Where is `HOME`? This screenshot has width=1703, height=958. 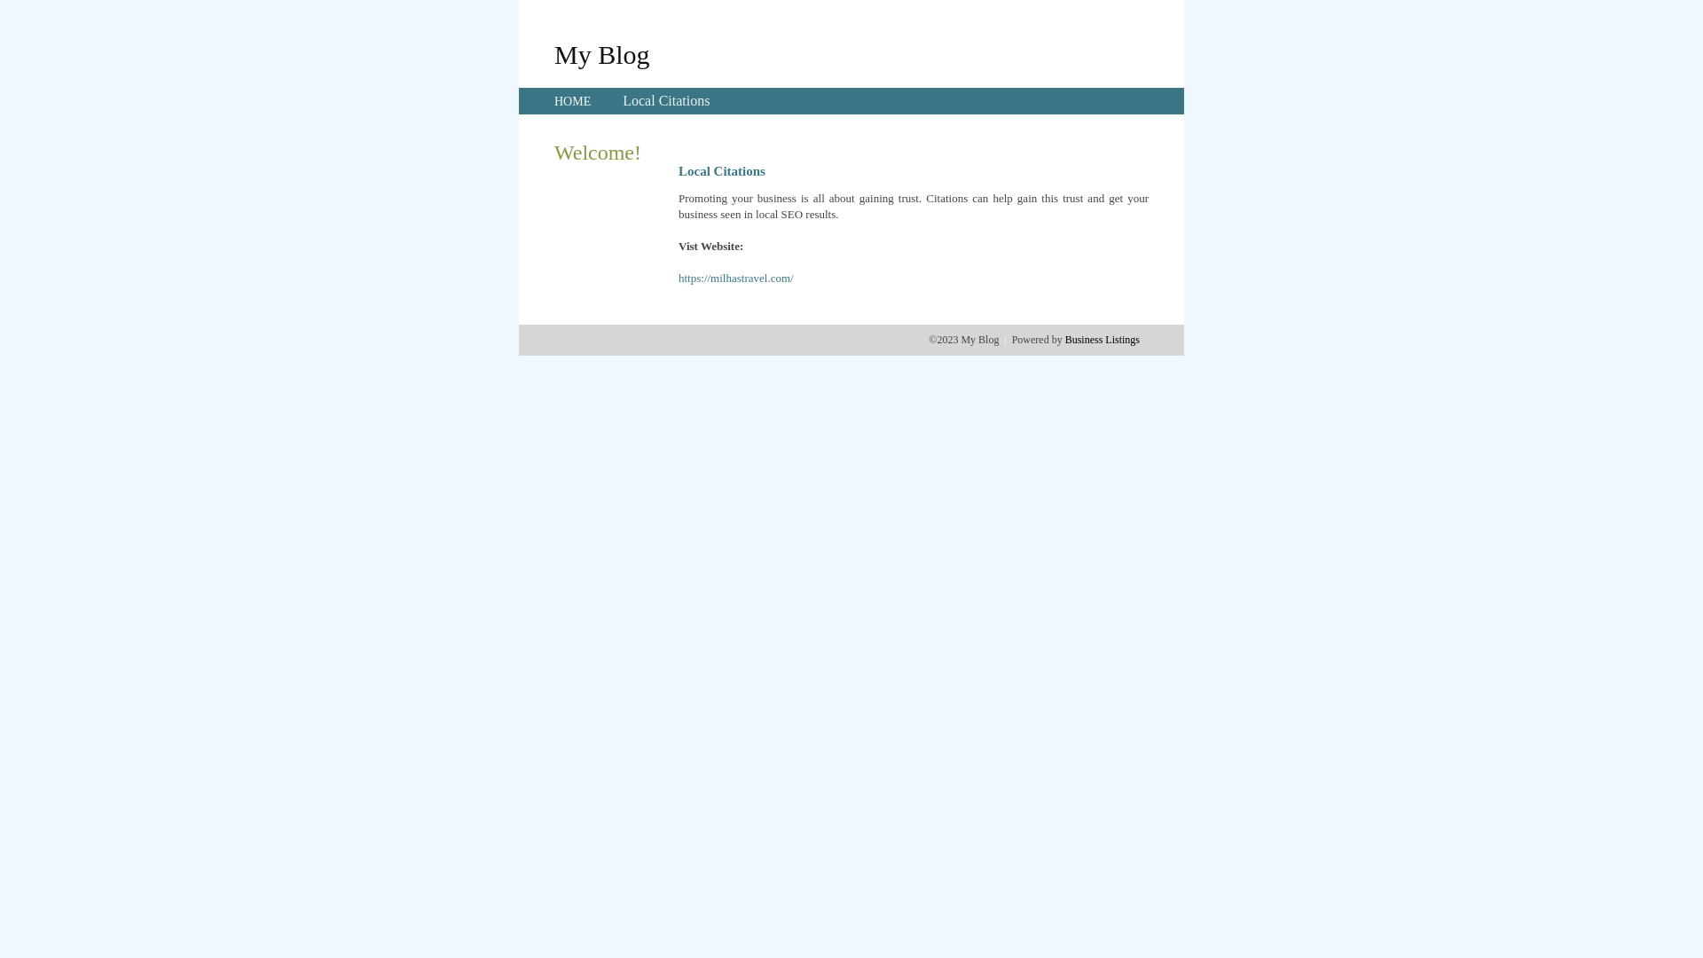
HOME is located at coordinates (573, 101).